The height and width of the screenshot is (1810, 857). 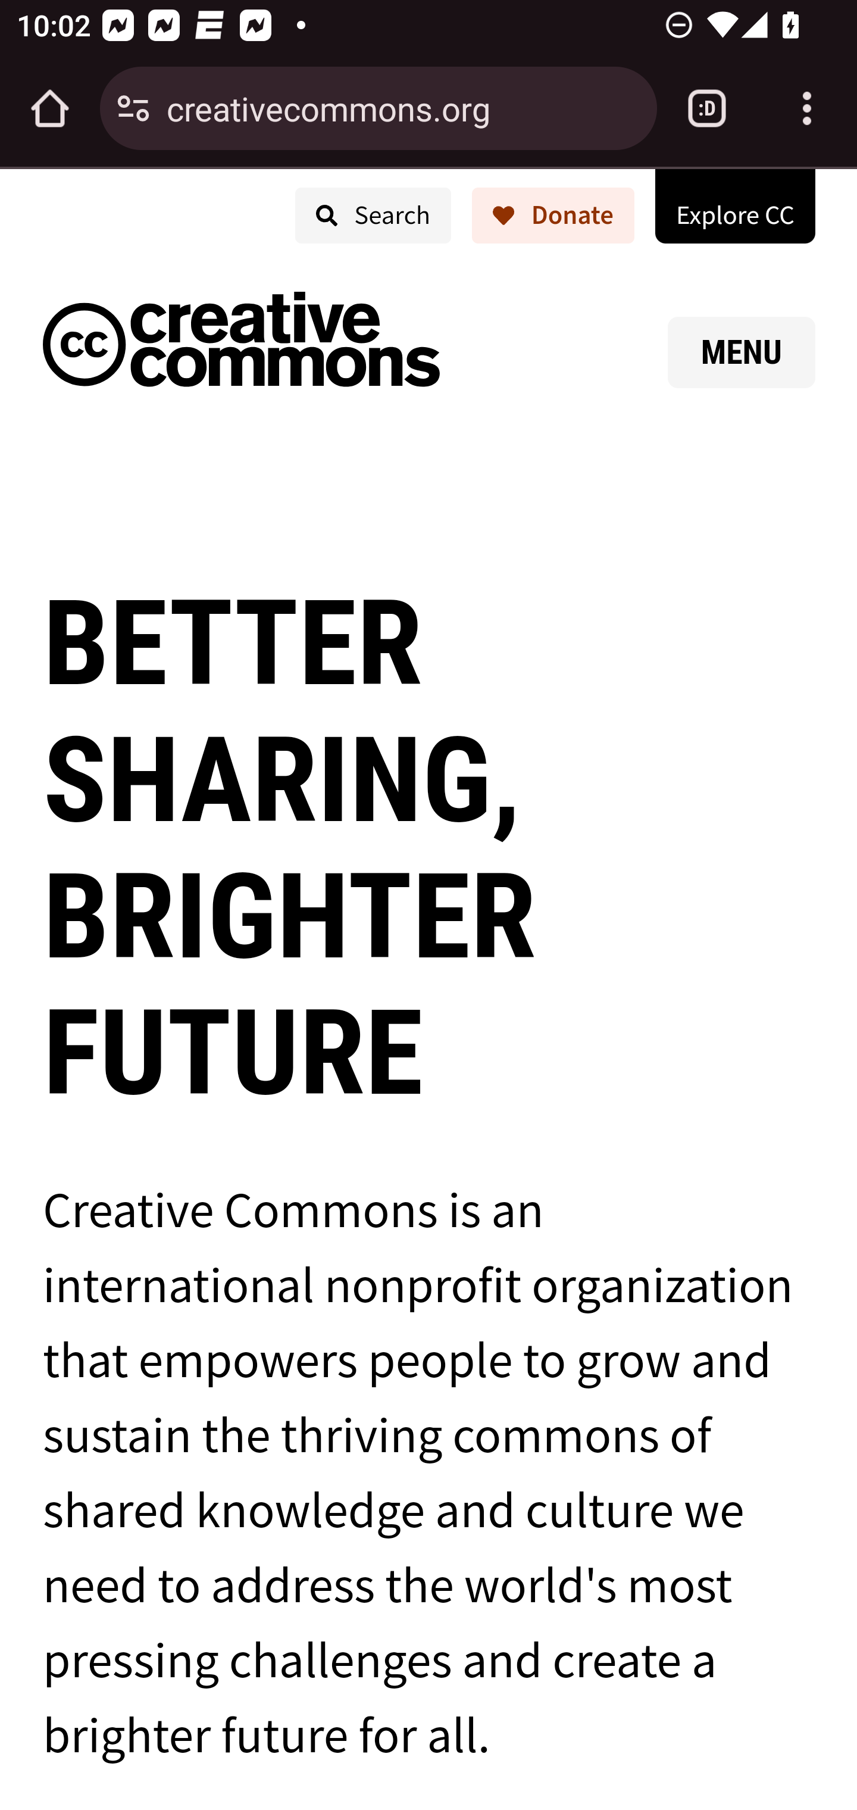 What do you see at coordinates (242, 344) in the screenshot?
I see `Creative Commons` at bounding box center [242, 344].